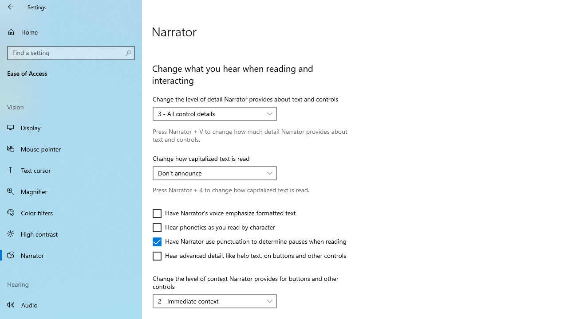 The height and width of the screenshot is (319, 568). What do you see at coordinates (193, 34) in the screenshot?
I see `Select where you hear Narrator's voice` at bounding box center [193, 34].